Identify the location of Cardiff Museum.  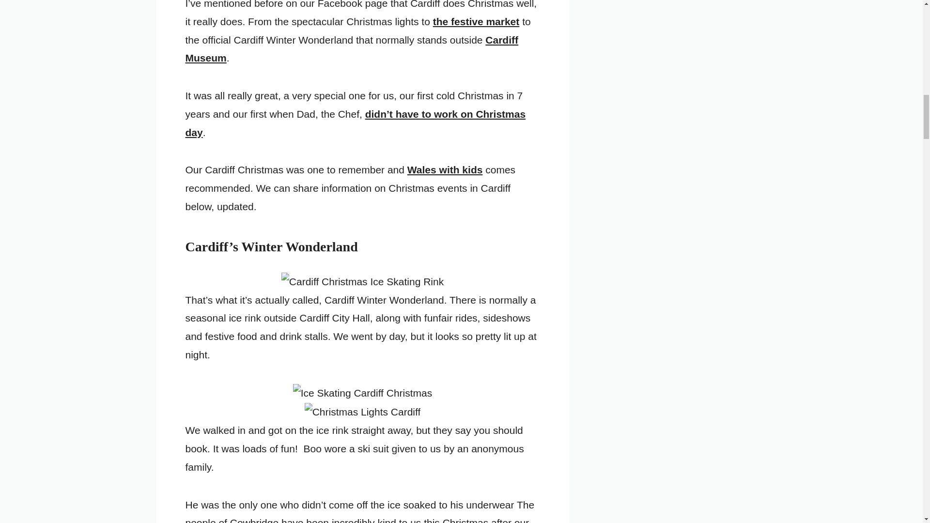
(352, 49).